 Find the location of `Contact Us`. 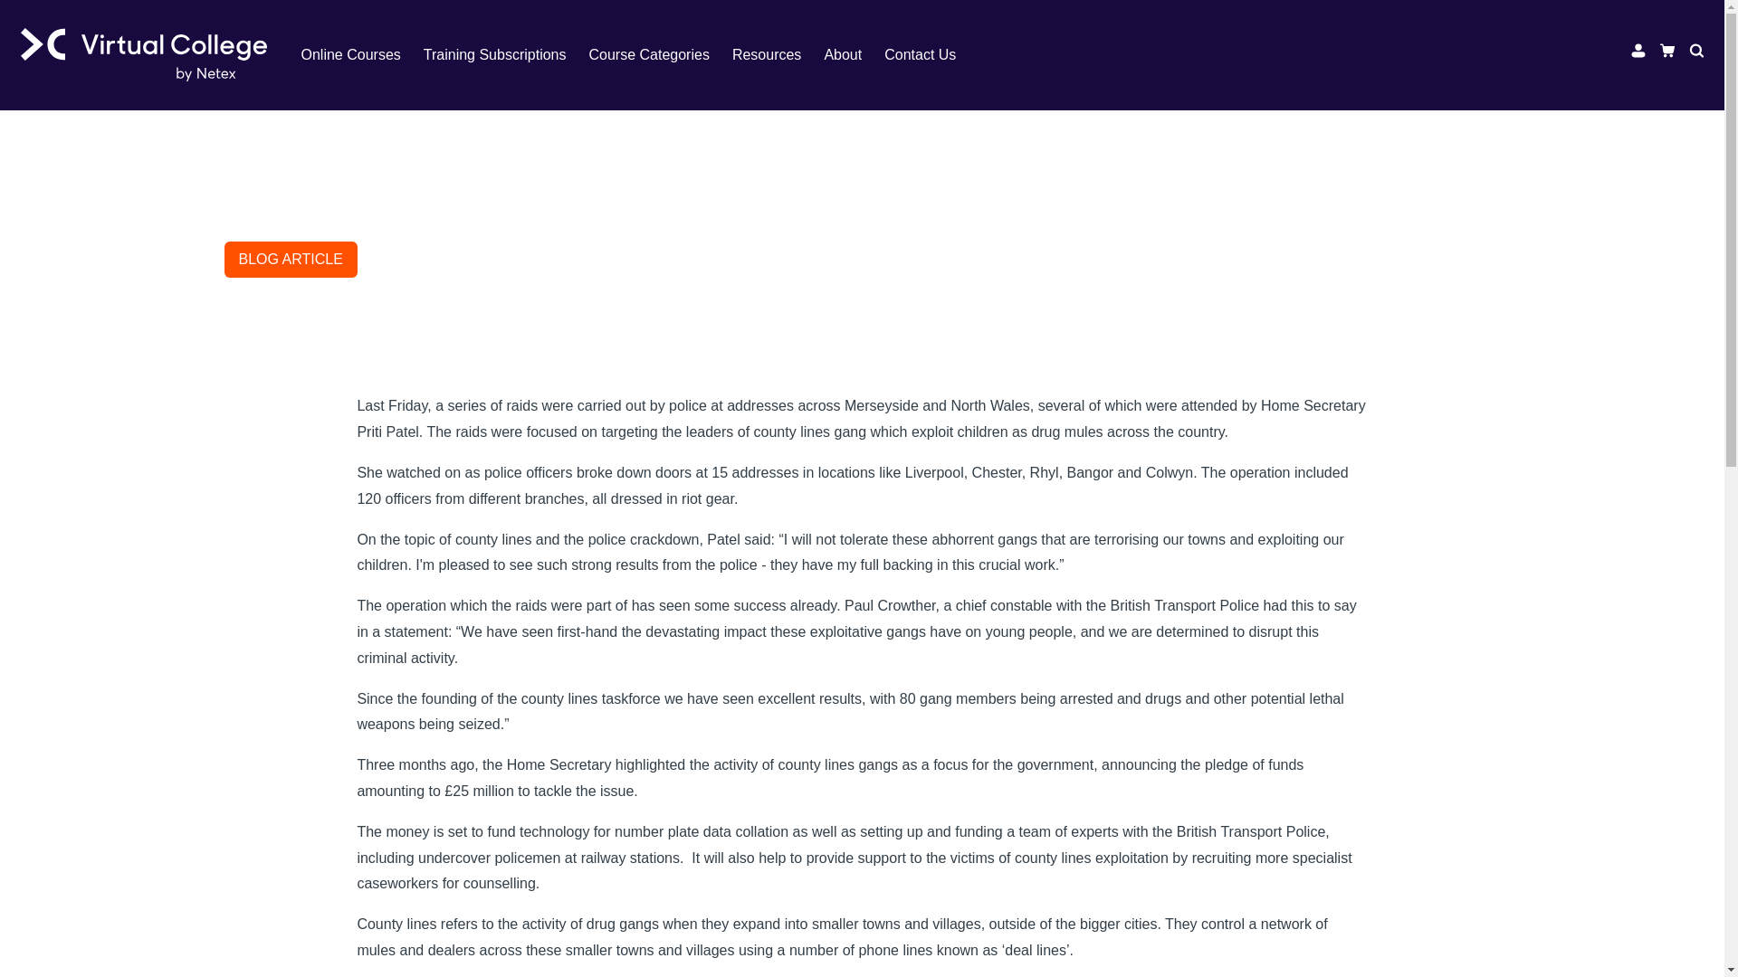

Contact Us is located at coordinates (931, 54).